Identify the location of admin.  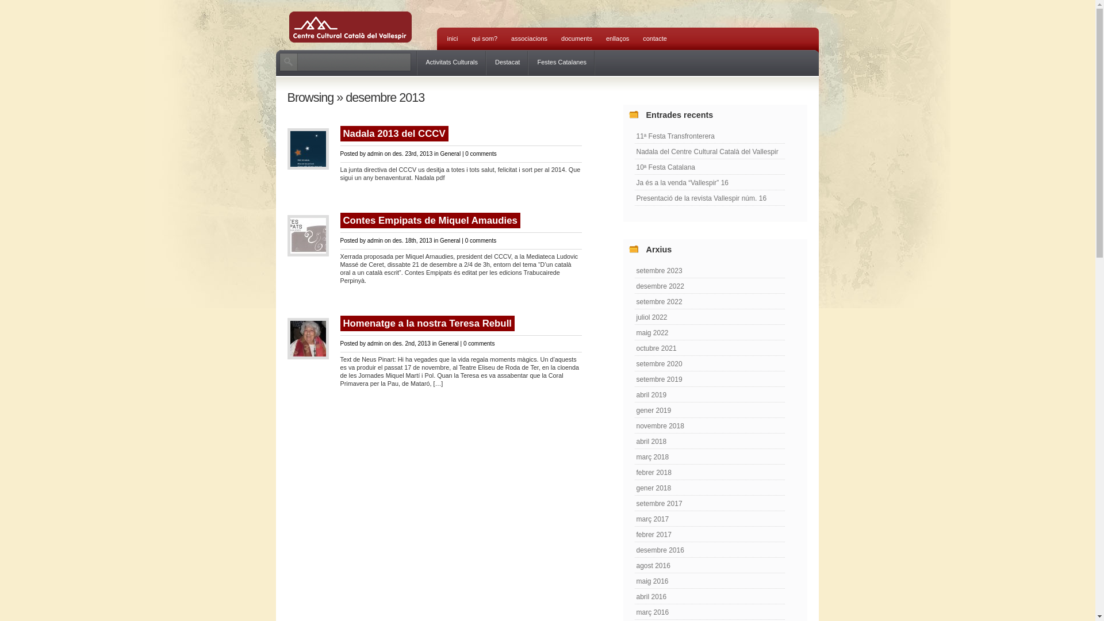
(375, 154).